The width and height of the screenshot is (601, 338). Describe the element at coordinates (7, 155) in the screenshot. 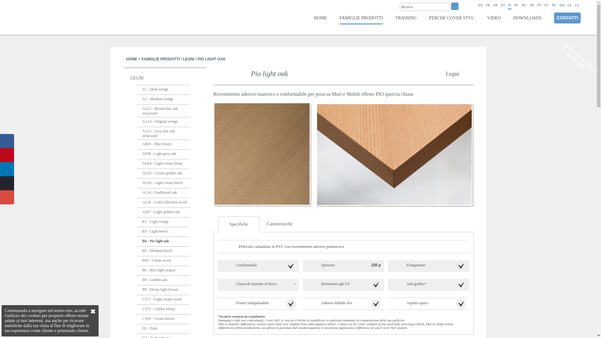

I see `pinterest` at that location.